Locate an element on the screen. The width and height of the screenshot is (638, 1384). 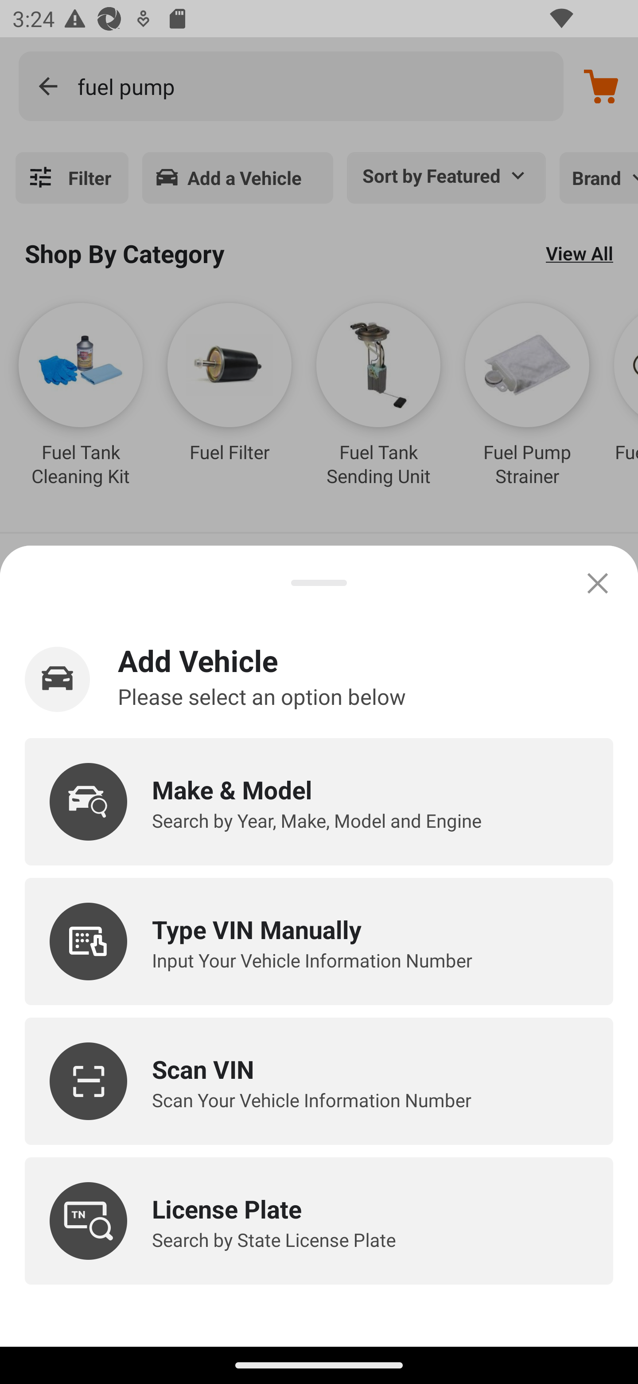
Close Modal  is located at coordinates (597, 582).